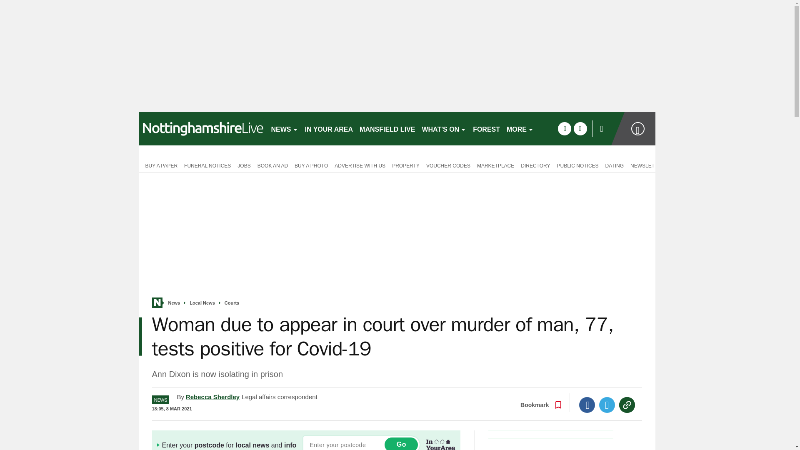 The height and width of the screenshot is (450, 800). I want to click on MANSFIELD LIVE, so click(387, 128).